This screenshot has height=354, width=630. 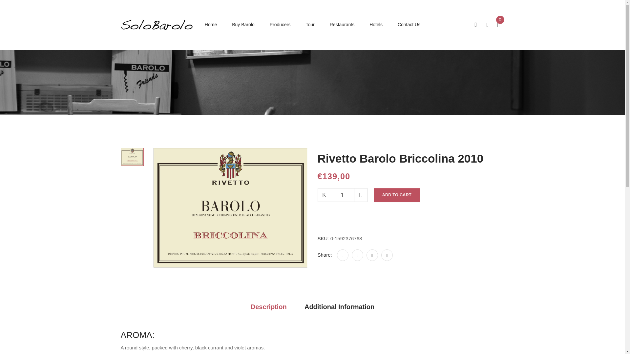 What do you see at coordinates (387, 255) in the screenshot?
I see `Pinterest` at bounding box center [387, 255].